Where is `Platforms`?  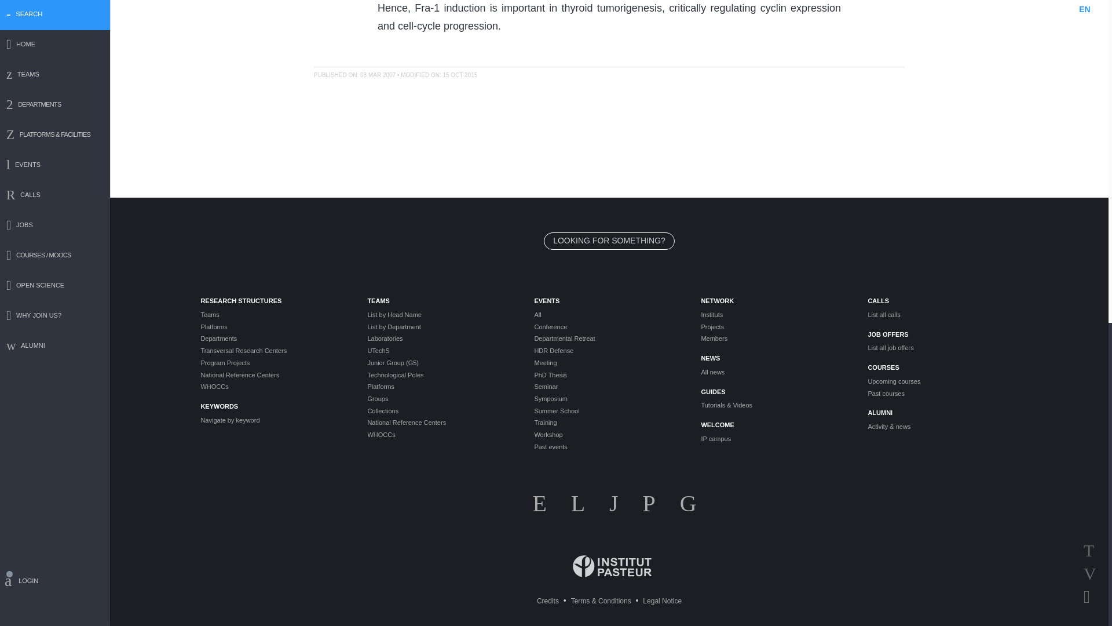
Platforms is located at coordinates (275, 327).